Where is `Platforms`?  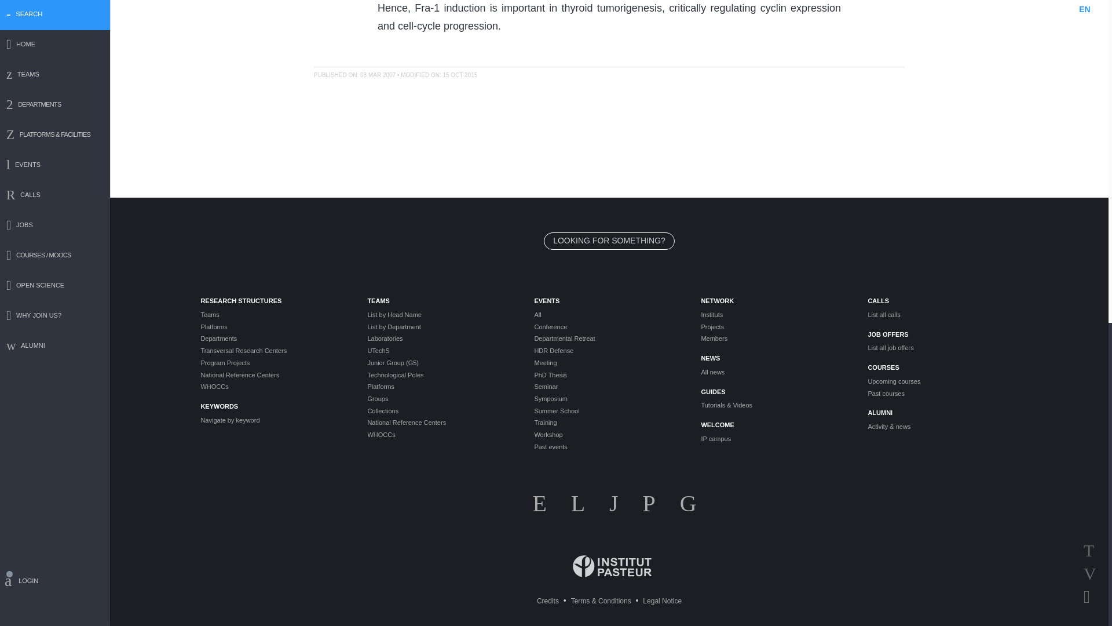
Platforms is located at coordinates (275, 327).